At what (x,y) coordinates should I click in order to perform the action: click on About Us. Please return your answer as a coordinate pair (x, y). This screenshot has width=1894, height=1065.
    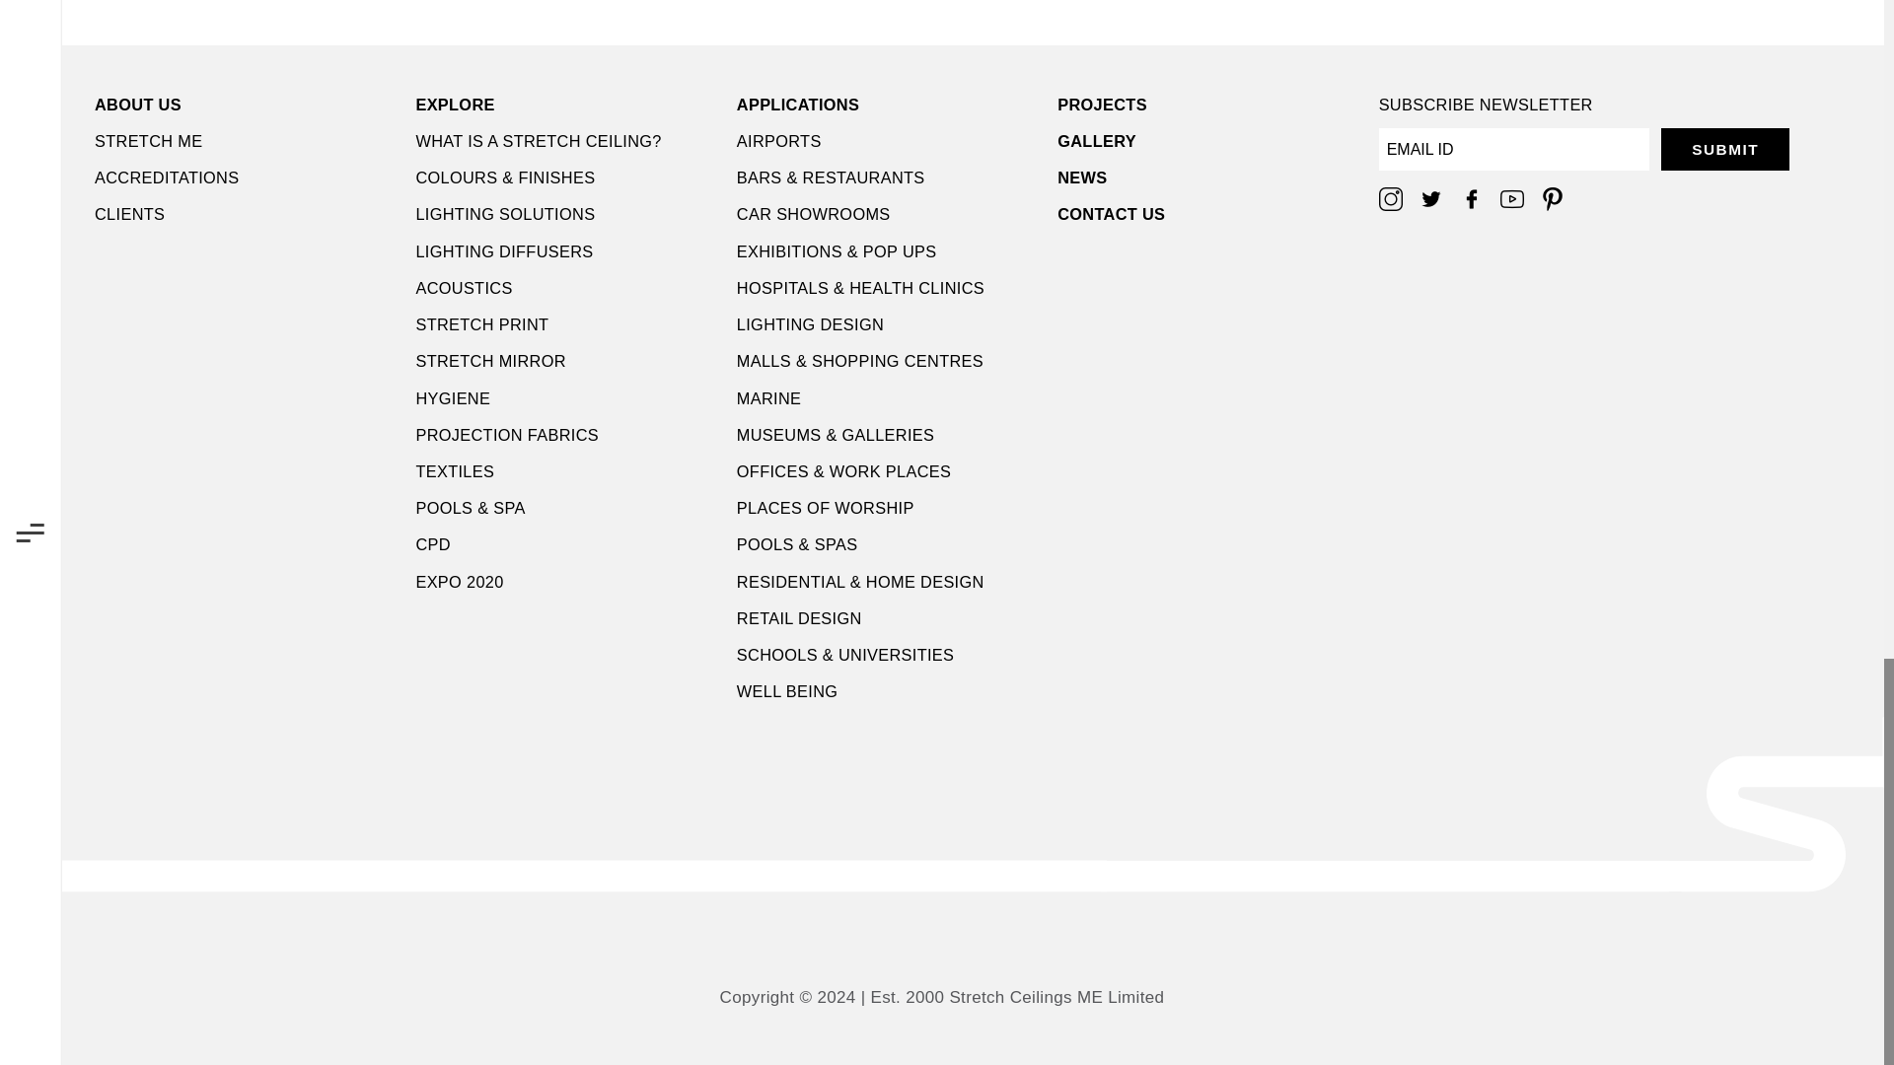
    Looking at the image, I should click on (247, 104).